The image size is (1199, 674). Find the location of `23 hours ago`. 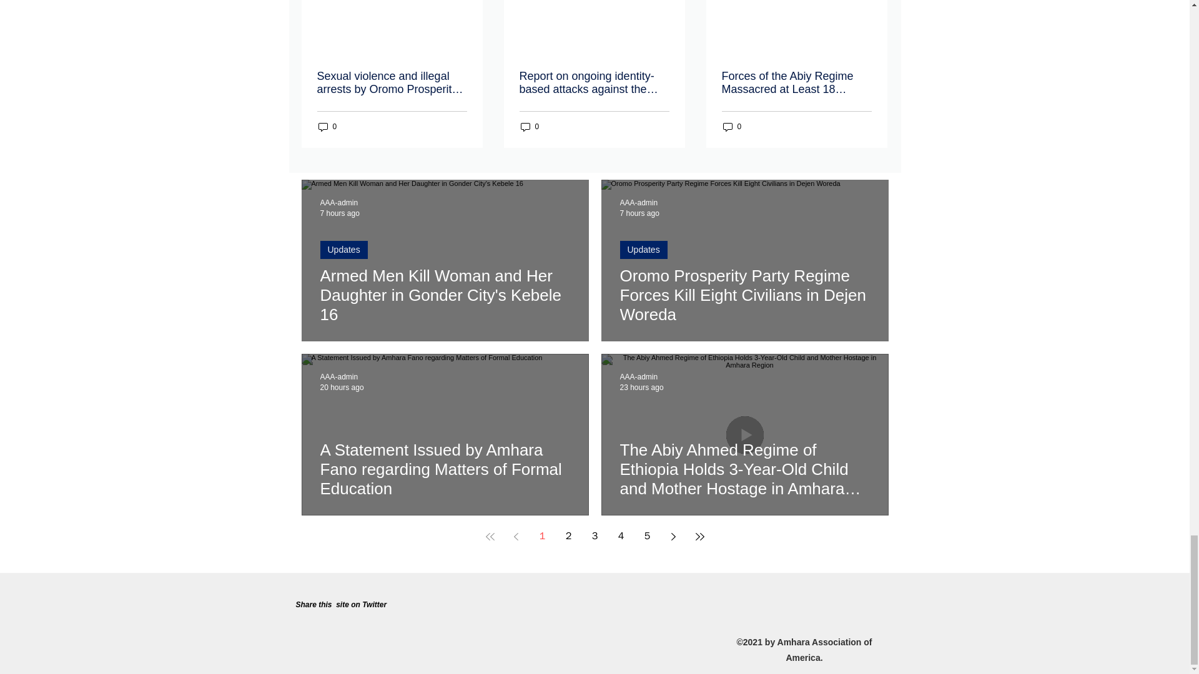

23 hours ago is located at coordinates (641, 387).